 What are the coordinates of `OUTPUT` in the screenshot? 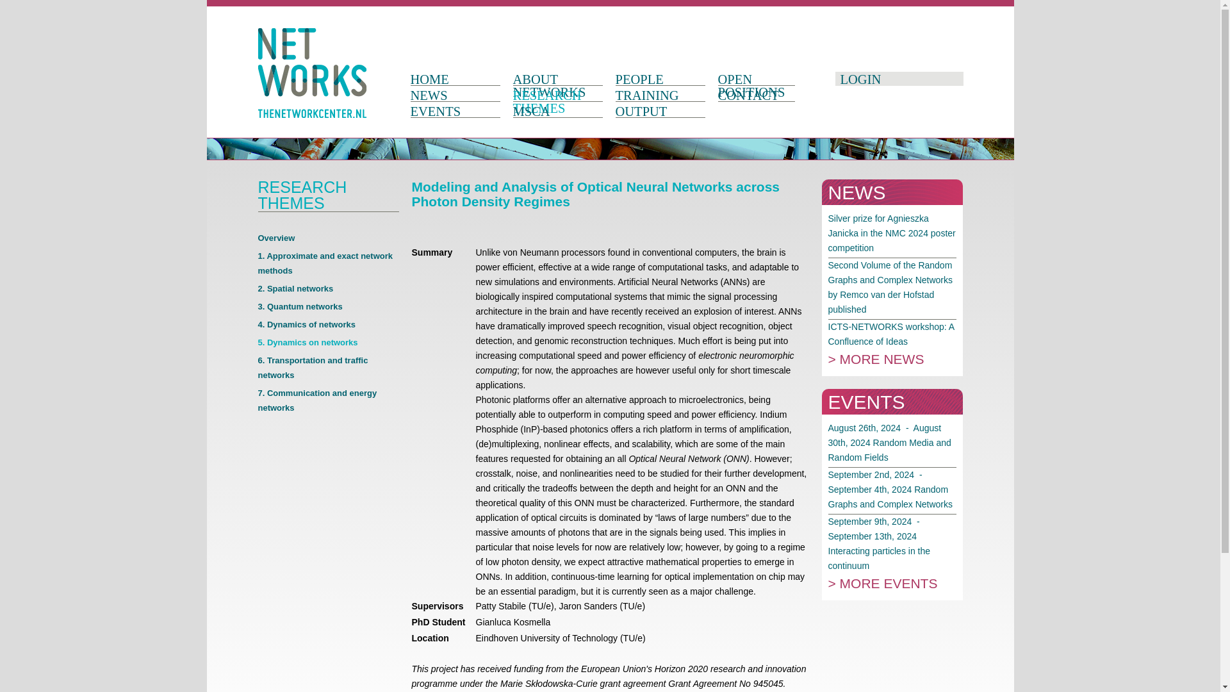 It's located at (660, 109).